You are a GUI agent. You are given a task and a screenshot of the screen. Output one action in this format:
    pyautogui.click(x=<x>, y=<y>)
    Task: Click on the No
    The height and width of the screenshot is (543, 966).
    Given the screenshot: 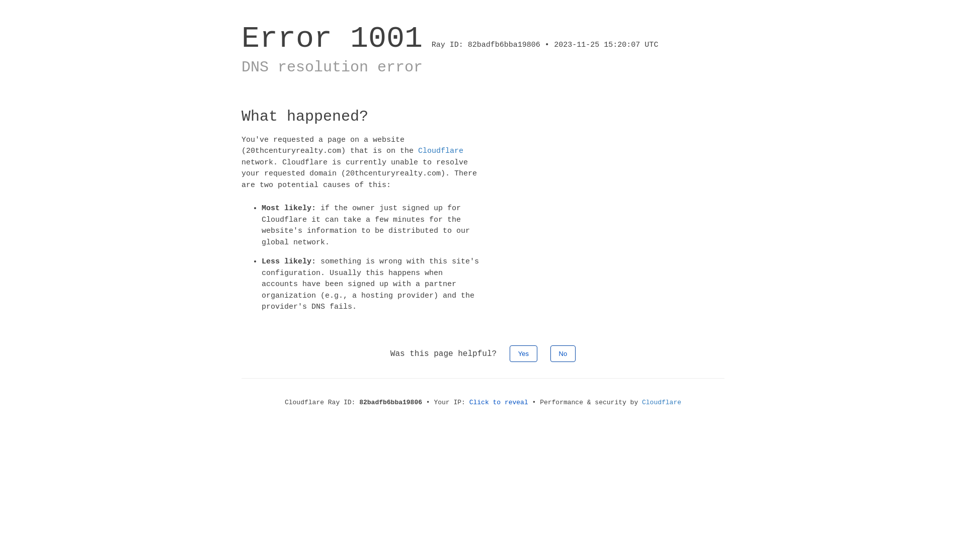 What is the action you would take?
    pyautogui.click(x=563, y=353)
    